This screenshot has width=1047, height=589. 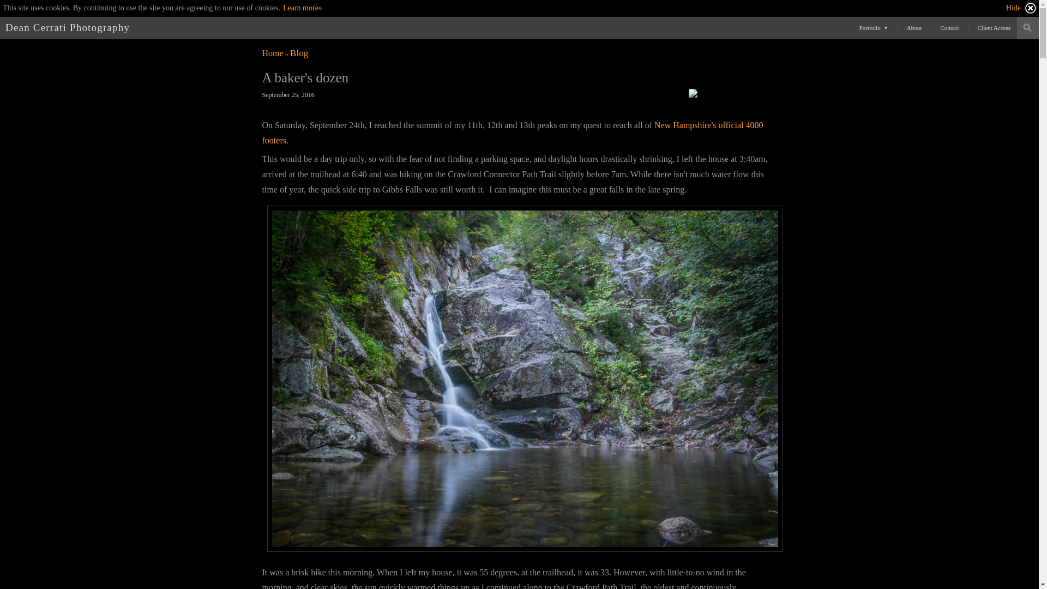 I want to click on Contact, so click(x=949, y=27).